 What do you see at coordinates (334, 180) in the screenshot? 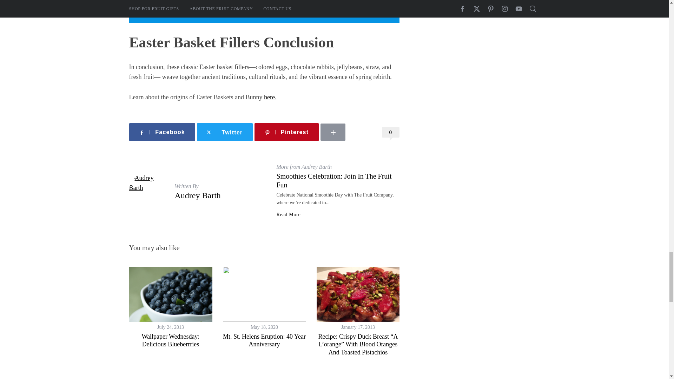
I see `Smoothies Celebration: Join In The Fruit Fun` at bounding box center [334, 180].